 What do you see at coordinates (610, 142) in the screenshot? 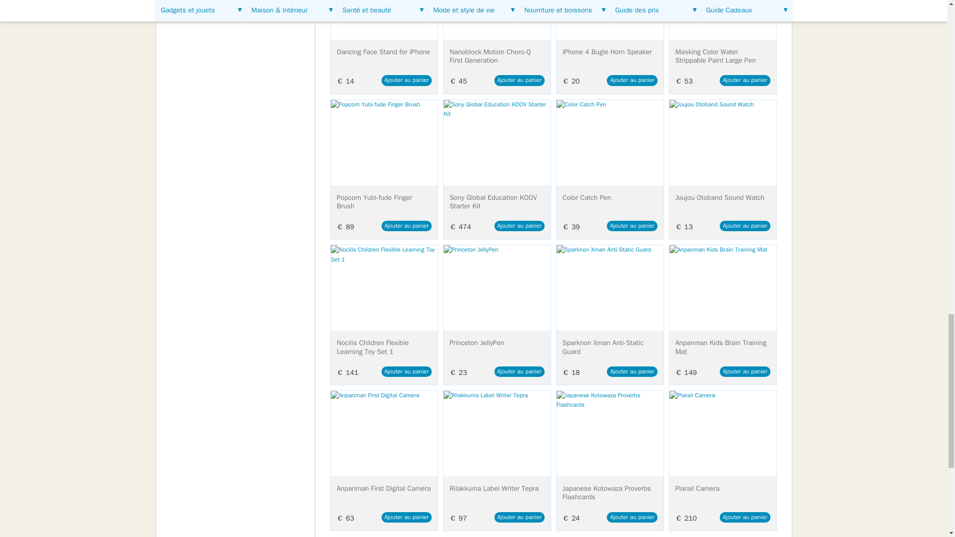
I see ` Color Catch Pen ` at bounding box center [610, 142].